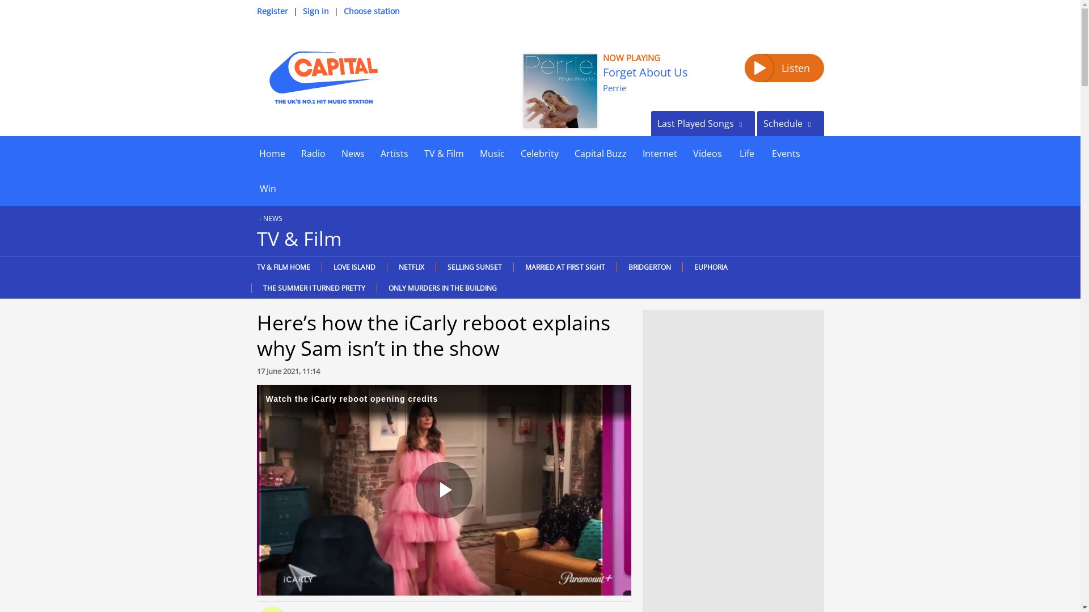 The width and height of the screenshot is (1089, 612). What do you see at coordinates (269, 218) in the screenshot?
I see `NEWS` at bounding box center [269, 218].